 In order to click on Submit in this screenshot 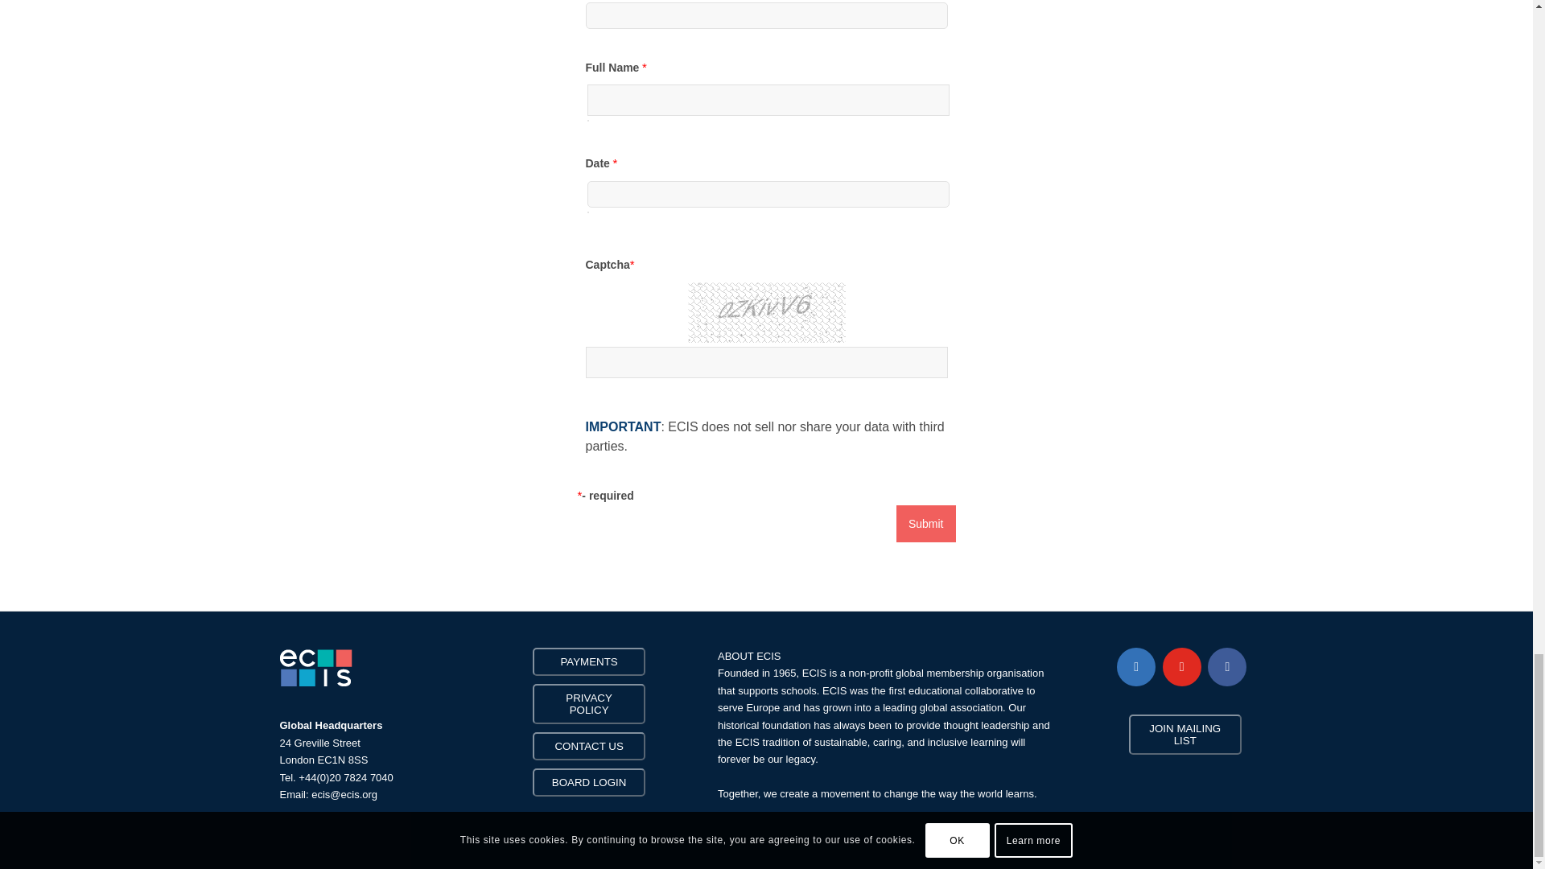, I will do `click(925, 523)`.